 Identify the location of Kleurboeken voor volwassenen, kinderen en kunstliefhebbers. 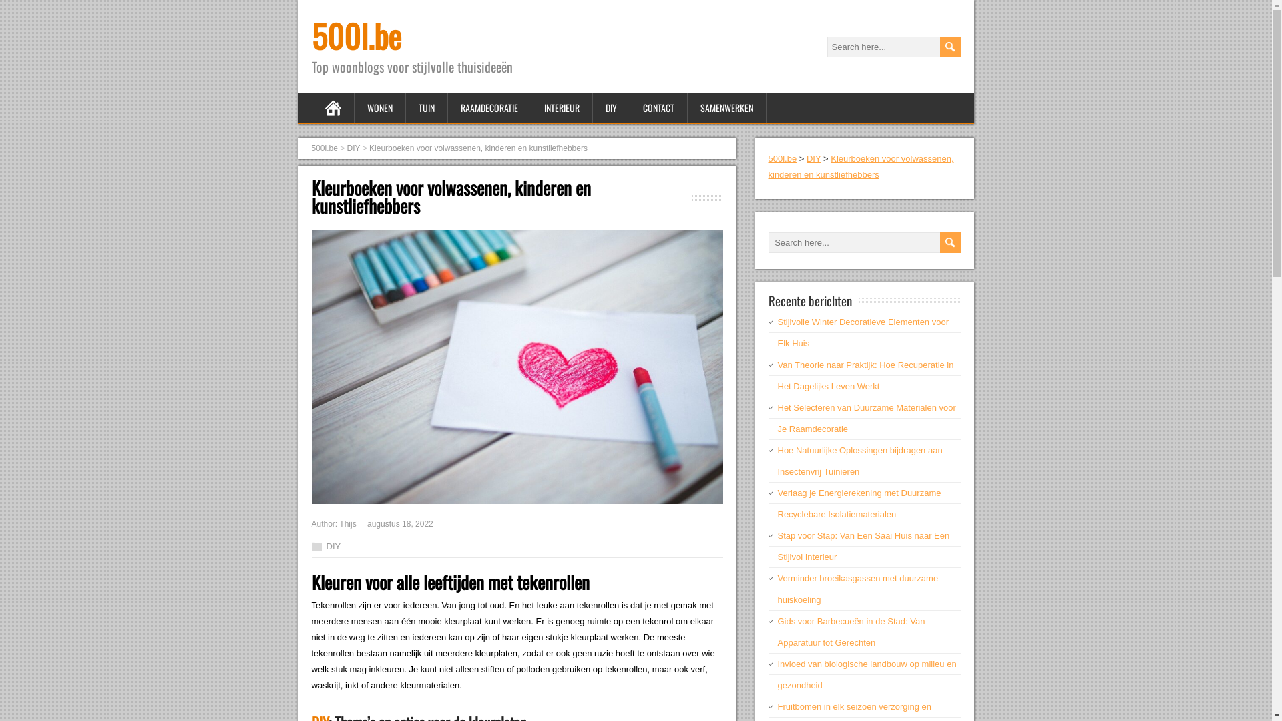
(861, 167).